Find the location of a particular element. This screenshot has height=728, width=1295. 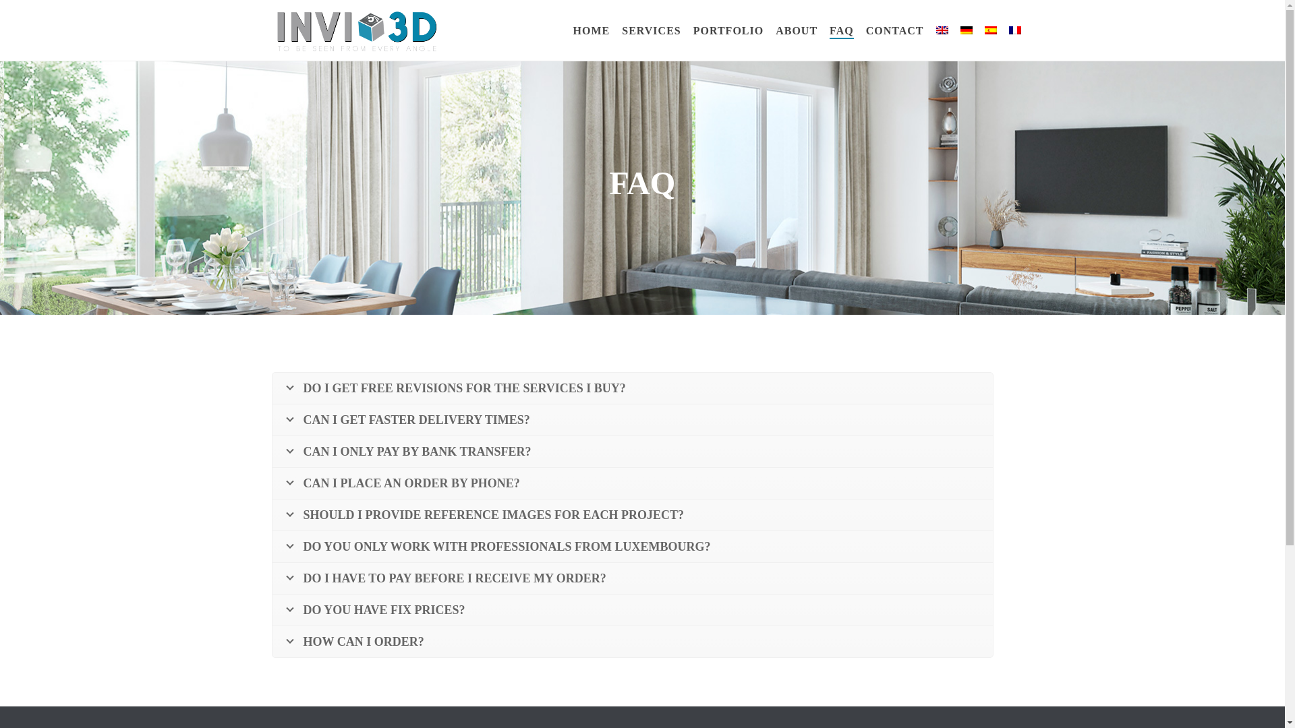

DO I HAVE TO PAY BEFORE I RECEIVE MY ORDER? is located at coordinates (633, 578).